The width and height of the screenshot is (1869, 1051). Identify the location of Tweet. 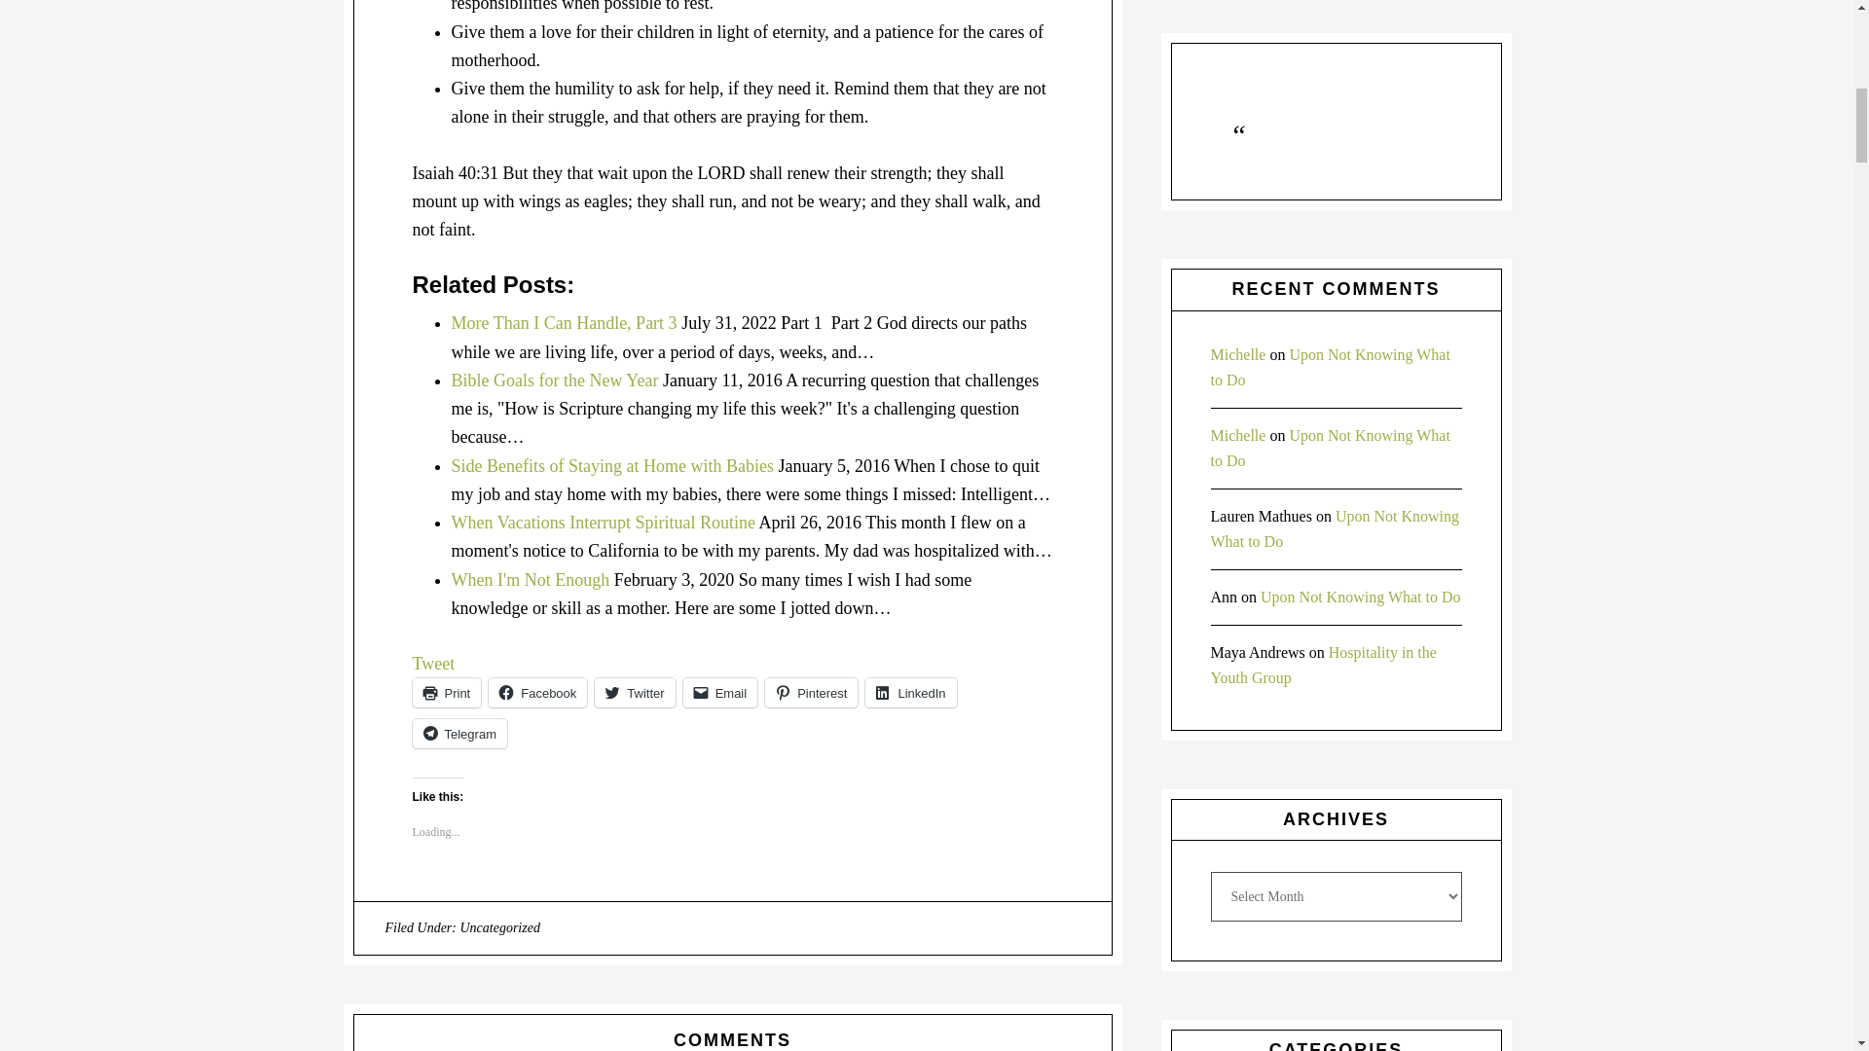
(434, 664).